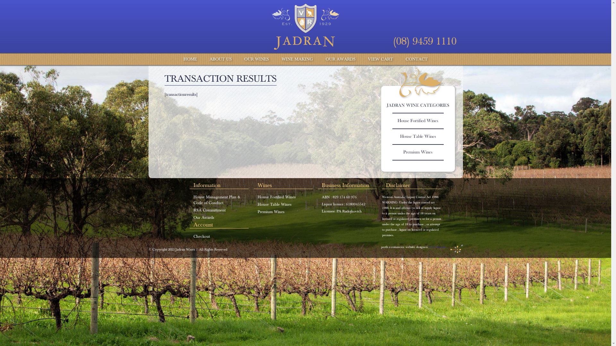  I want to click on Checkout, so click(201, 236).